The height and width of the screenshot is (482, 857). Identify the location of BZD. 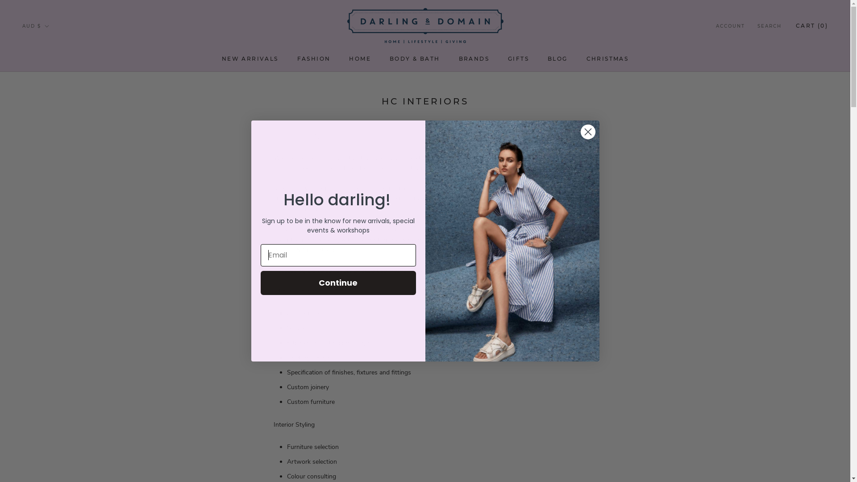
(51, 246).